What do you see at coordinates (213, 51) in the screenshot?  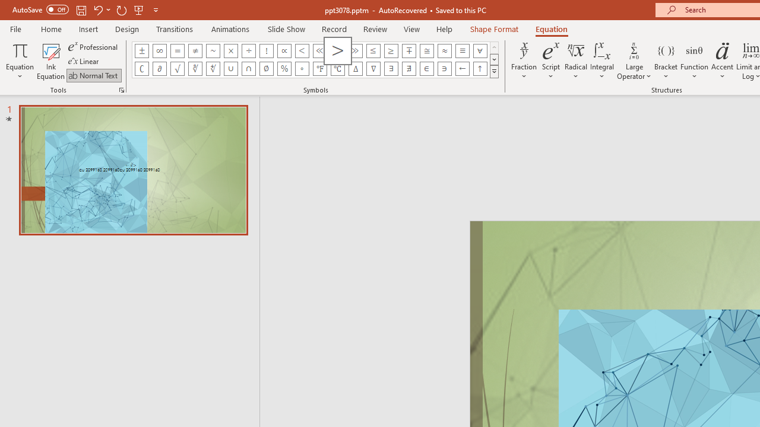 I see `Equation Symbol Approximately` at bounding box center [213, 51].